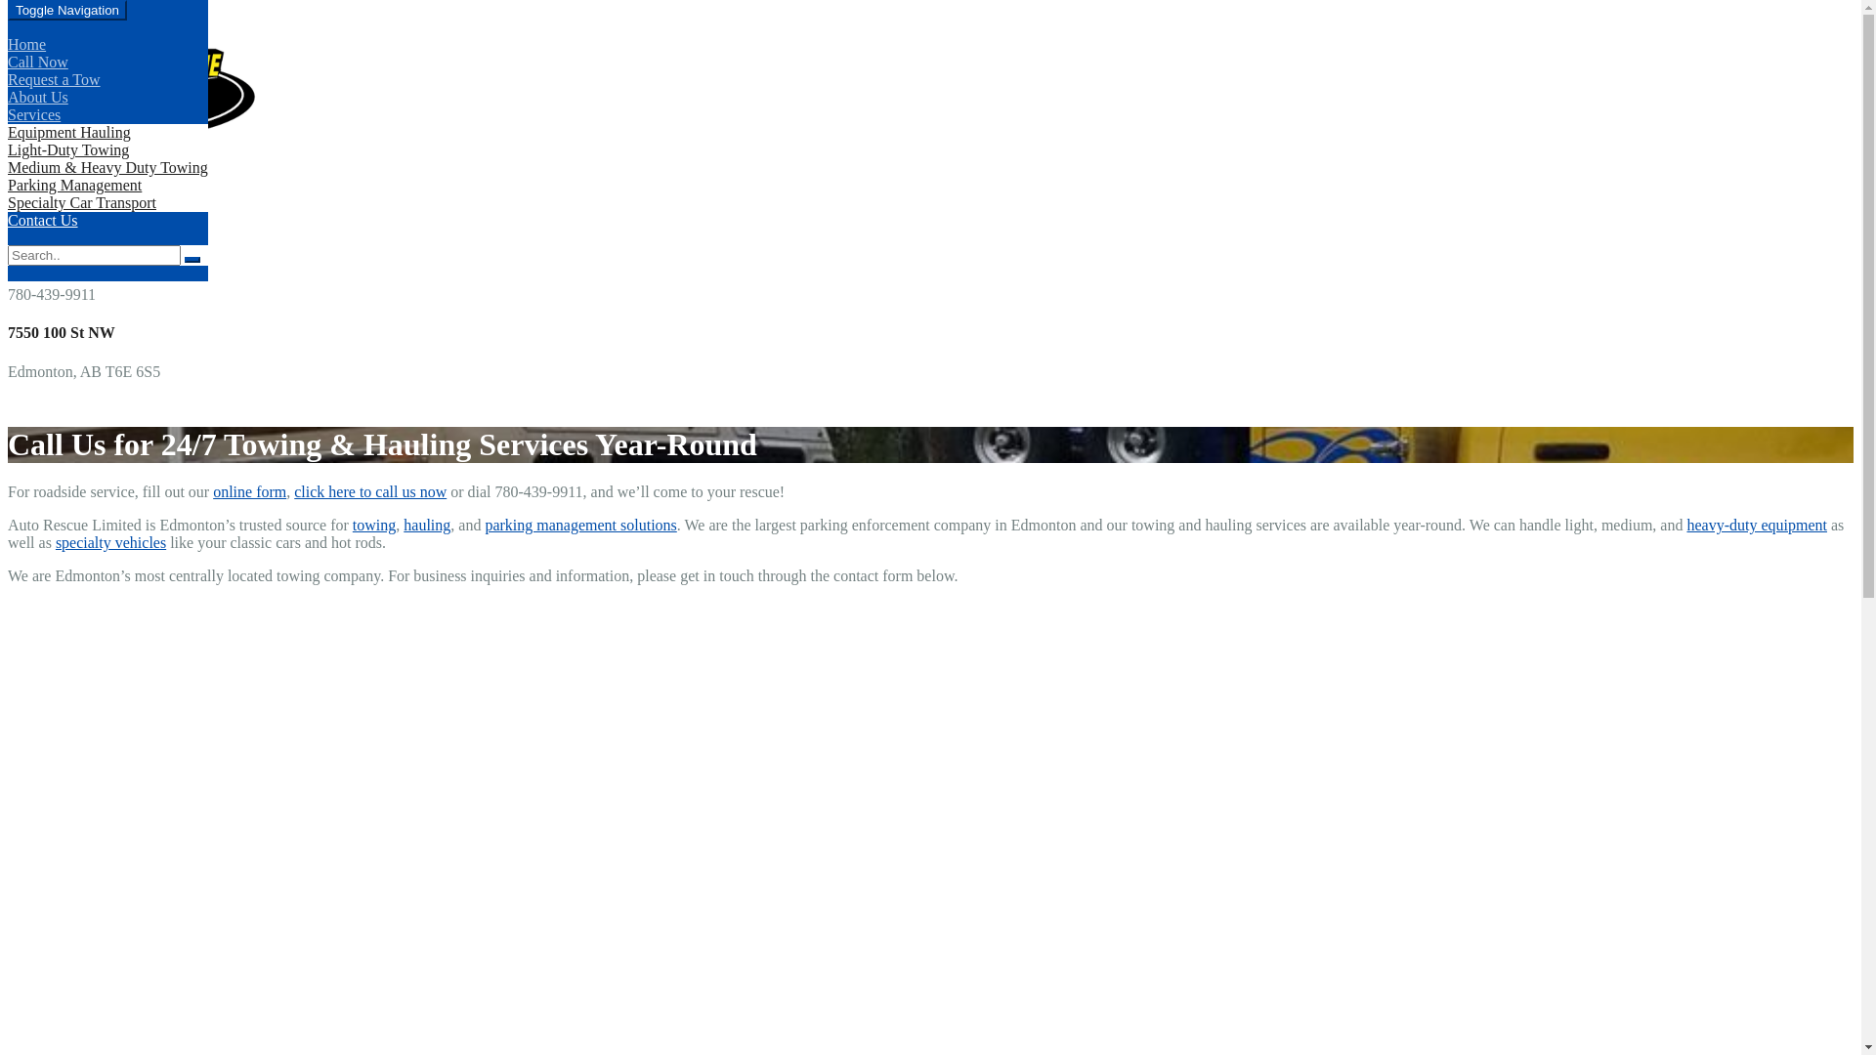 This screenshot has width=1876, height=1055. I want to click on Call Now, so click(38, 63).